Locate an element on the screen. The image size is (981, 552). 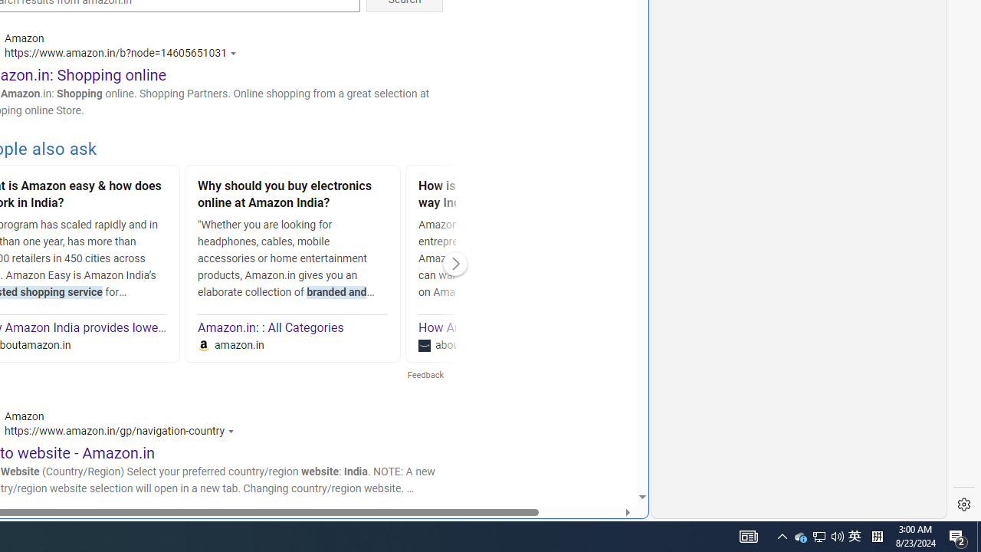
Actions for this site is located at coordinates (234, 431).